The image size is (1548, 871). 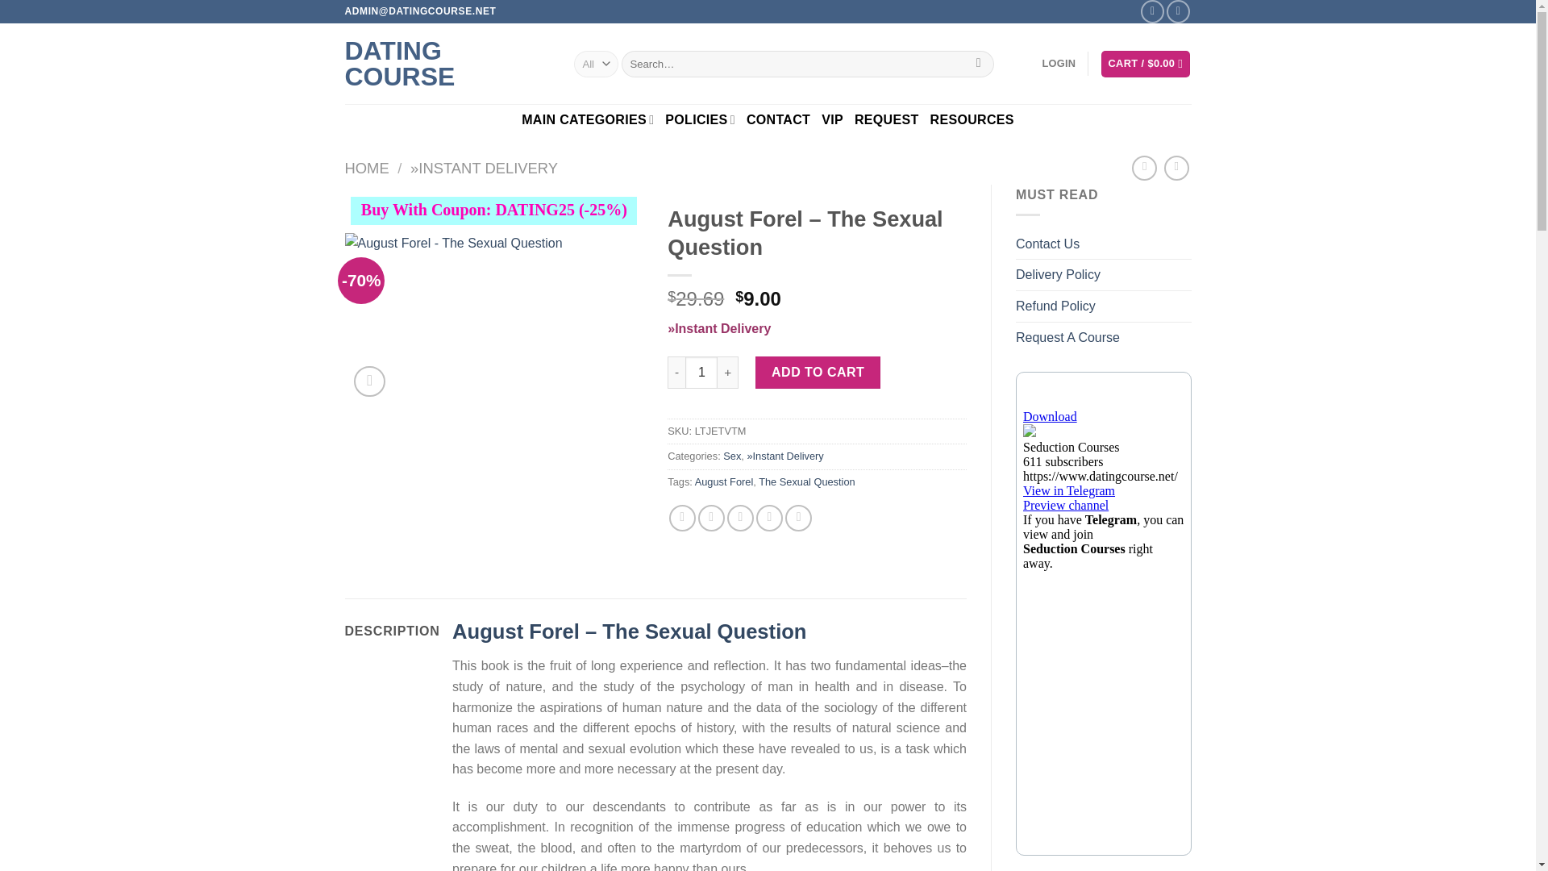 I want to click on Send us an email, so click(x=1179, y=11).